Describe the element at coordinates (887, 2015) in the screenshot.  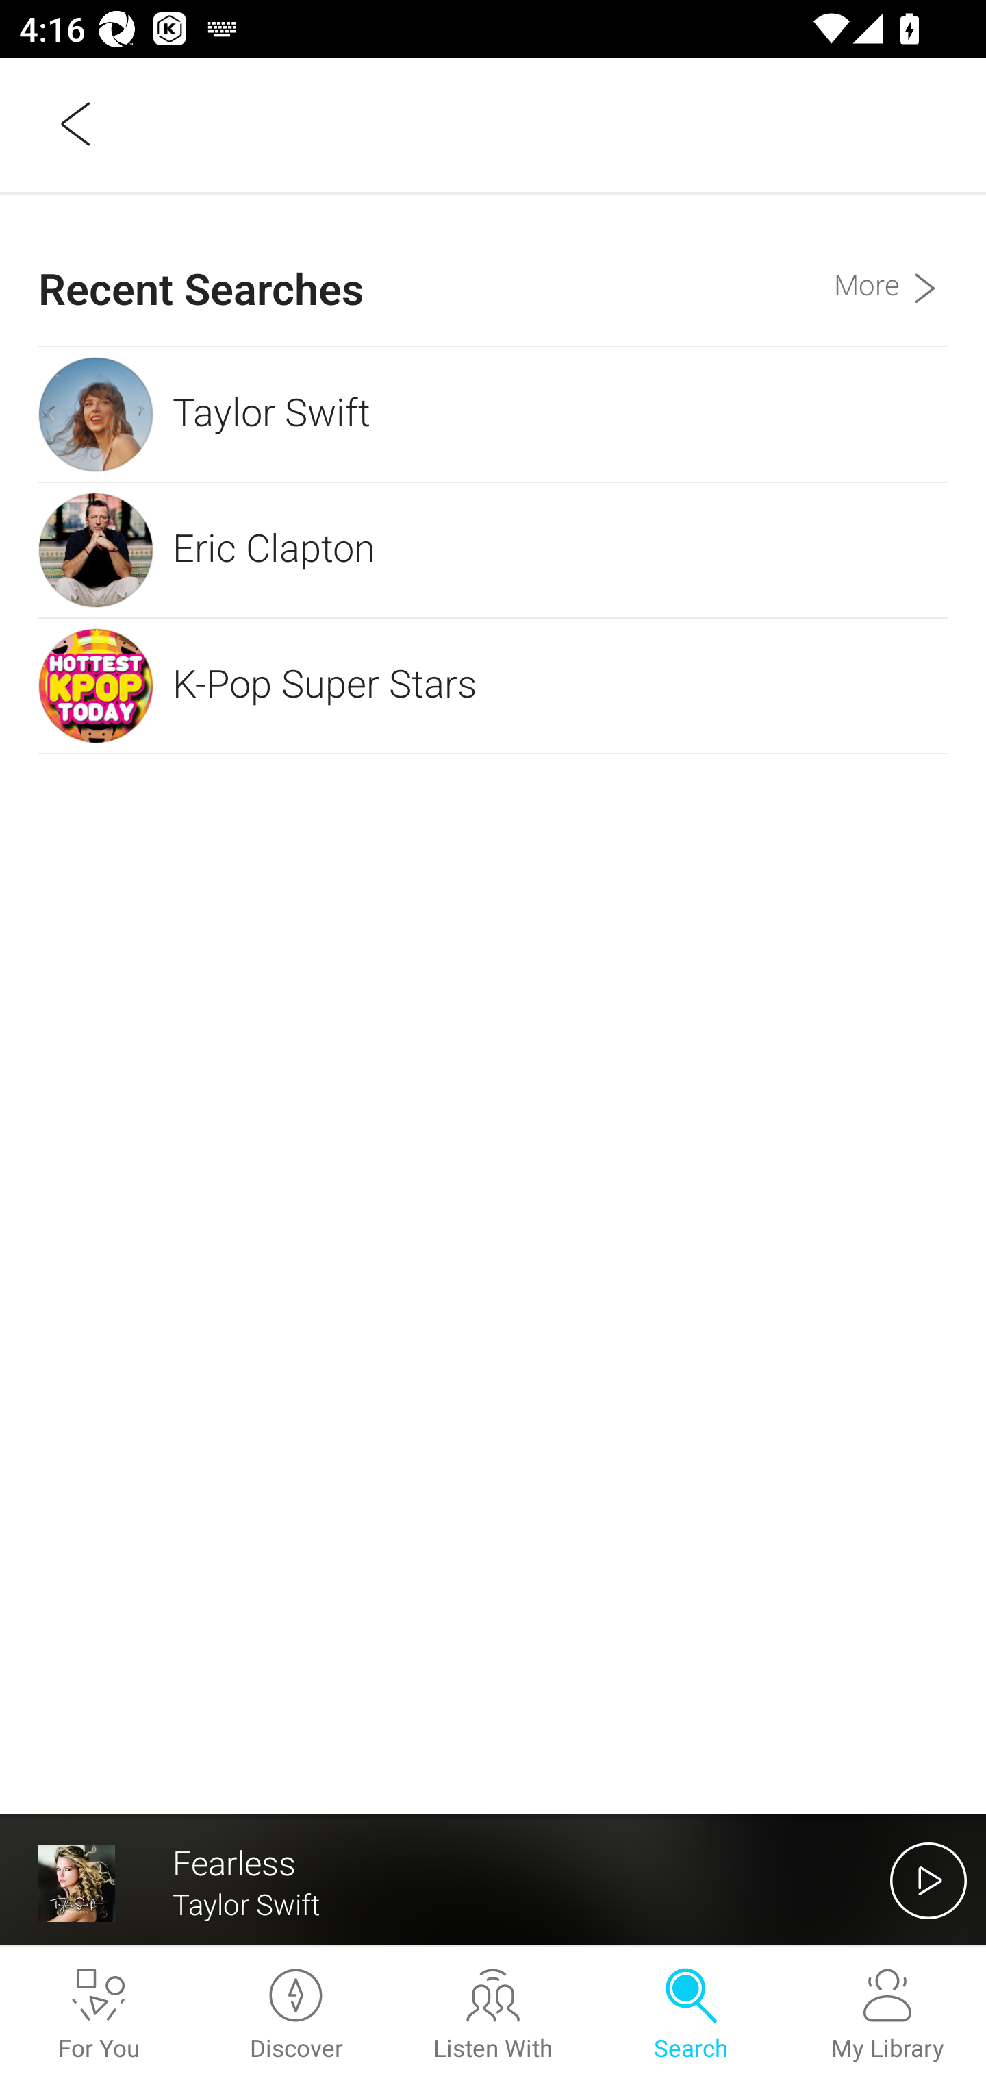
I see `My Library` at that location.